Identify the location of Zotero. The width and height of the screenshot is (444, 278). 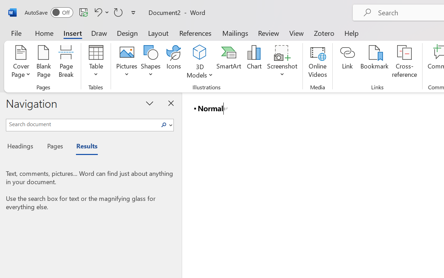
(324, 33).